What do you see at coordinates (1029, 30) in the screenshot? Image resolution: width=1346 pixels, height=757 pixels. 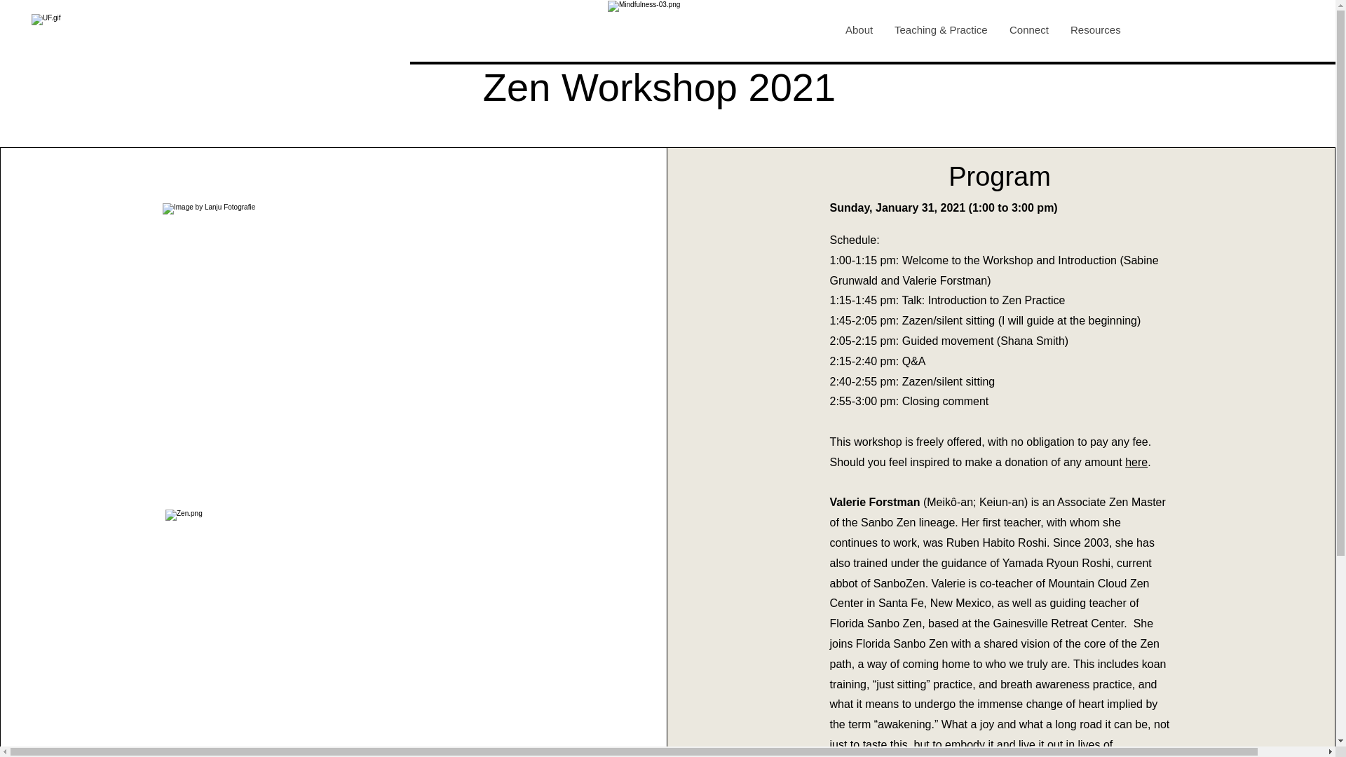 I see `Connect` at bounding box center [1029, 30].